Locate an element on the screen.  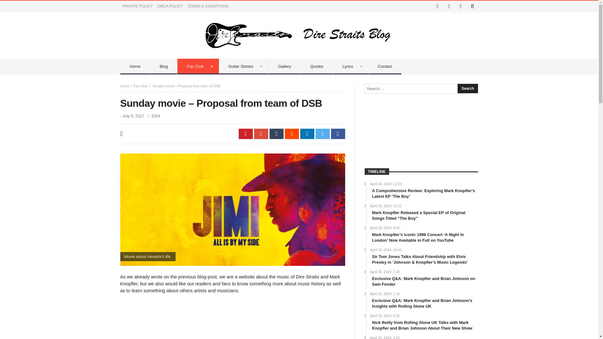
Fan Club is located at coordinates (140, 86).